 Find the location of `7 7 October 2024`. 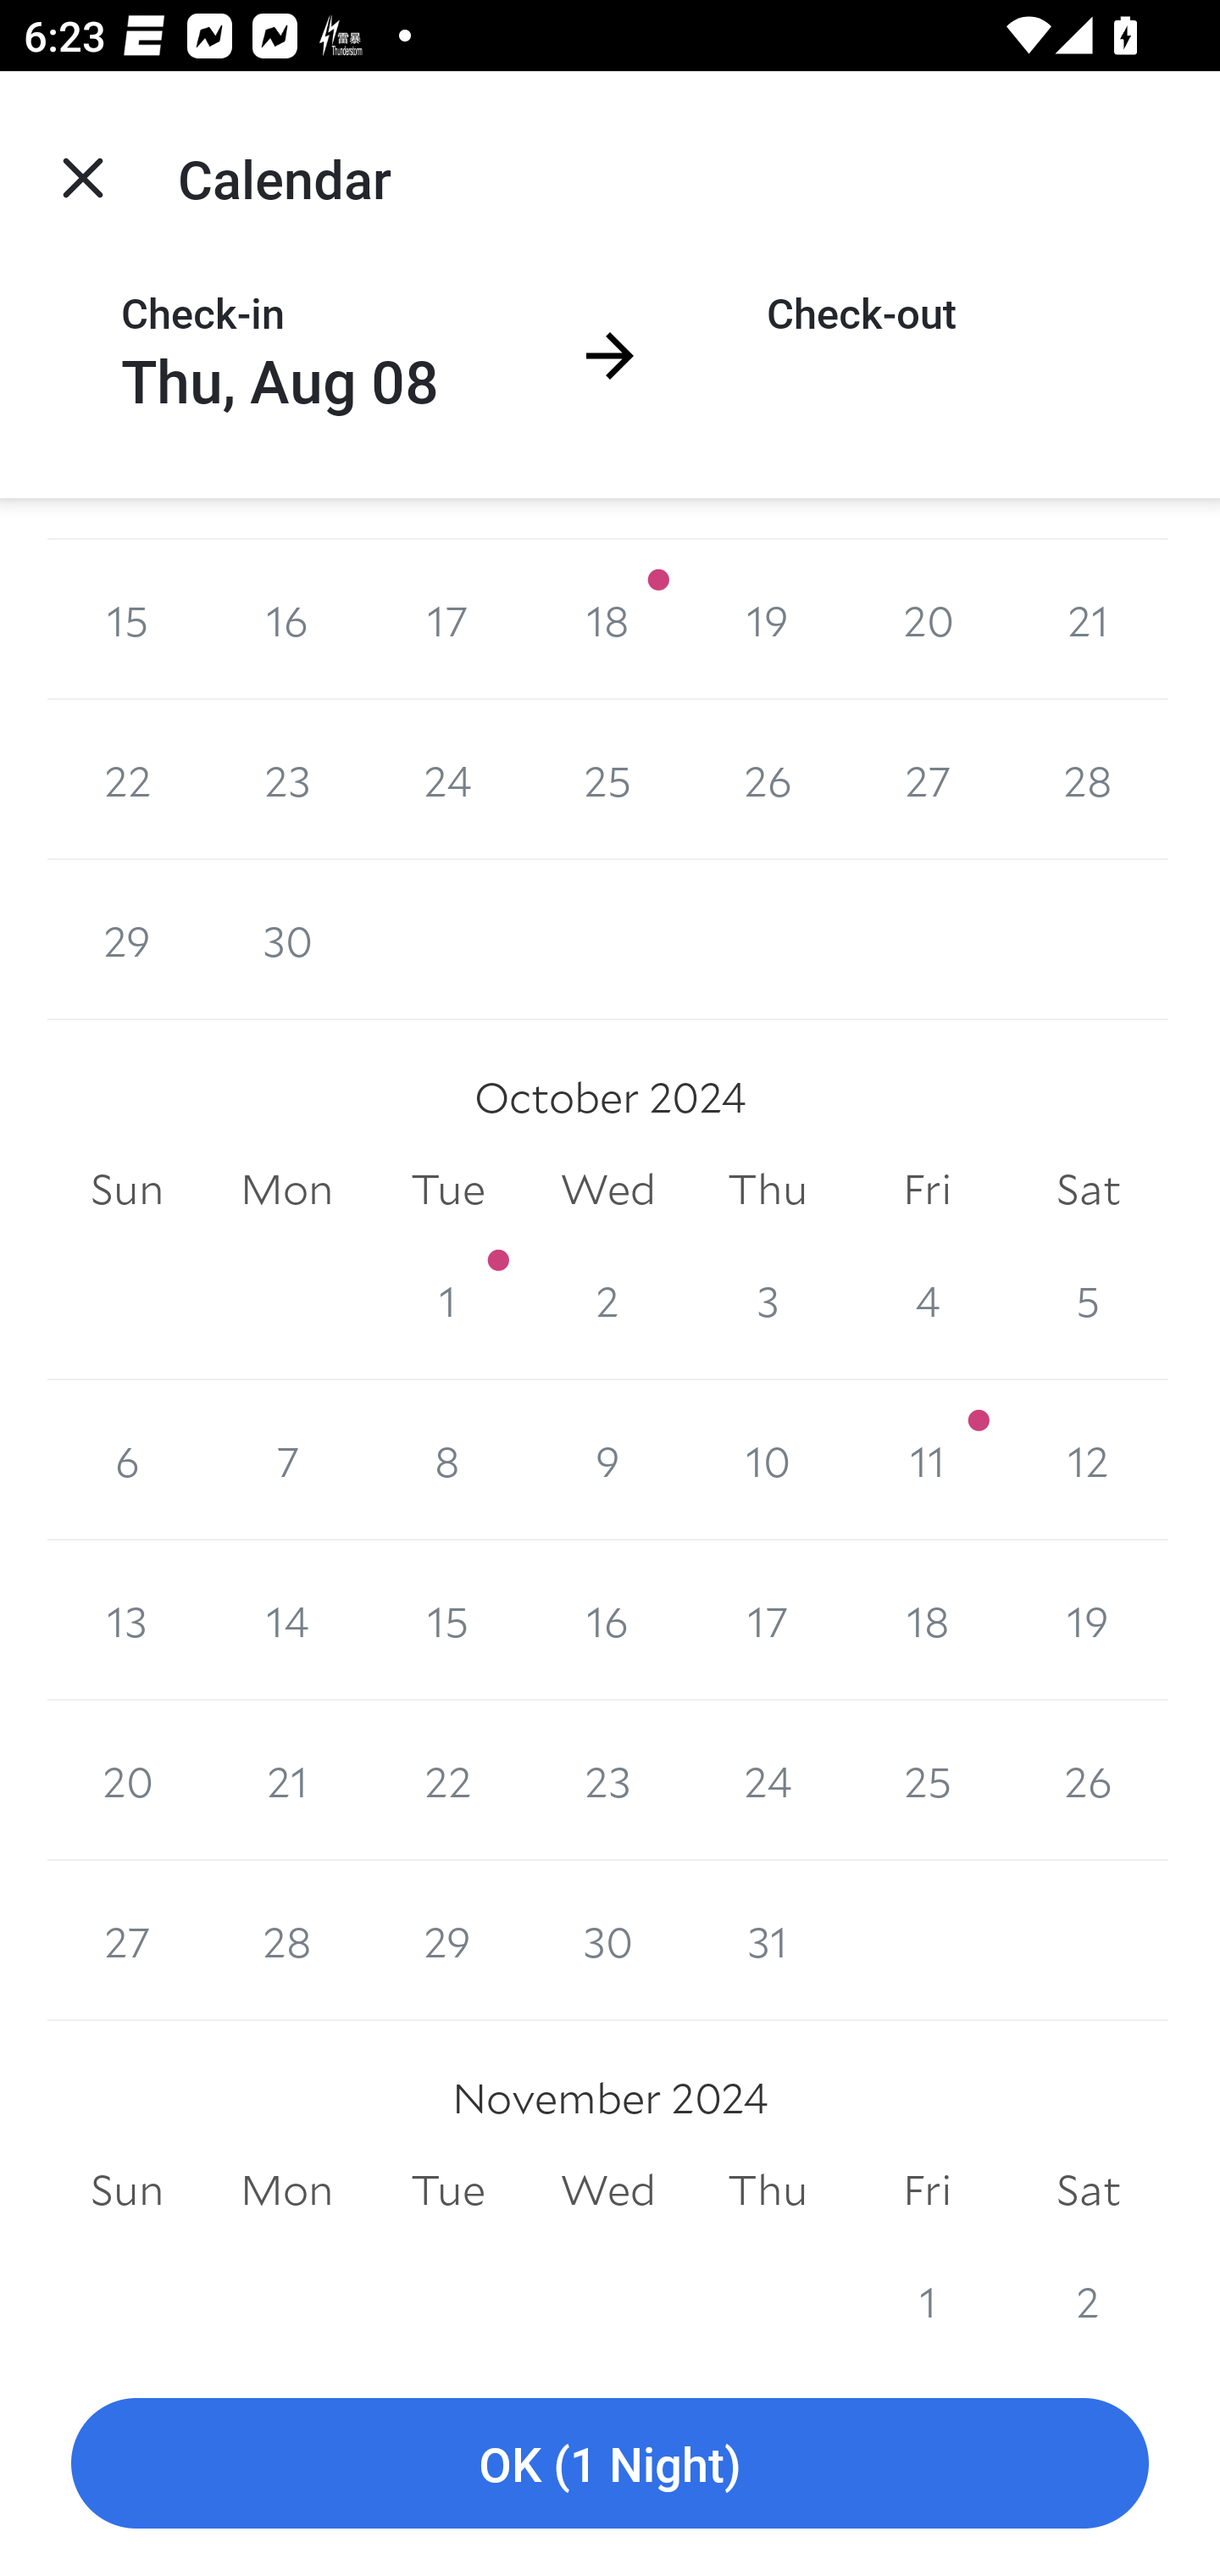

7 7 October 2024 is located at coordinates (286, 1460).